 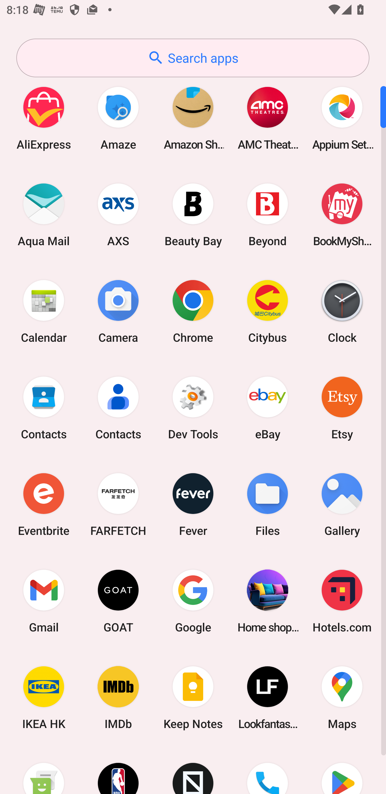 I want to click on Maps, so click(x=342, y=698).